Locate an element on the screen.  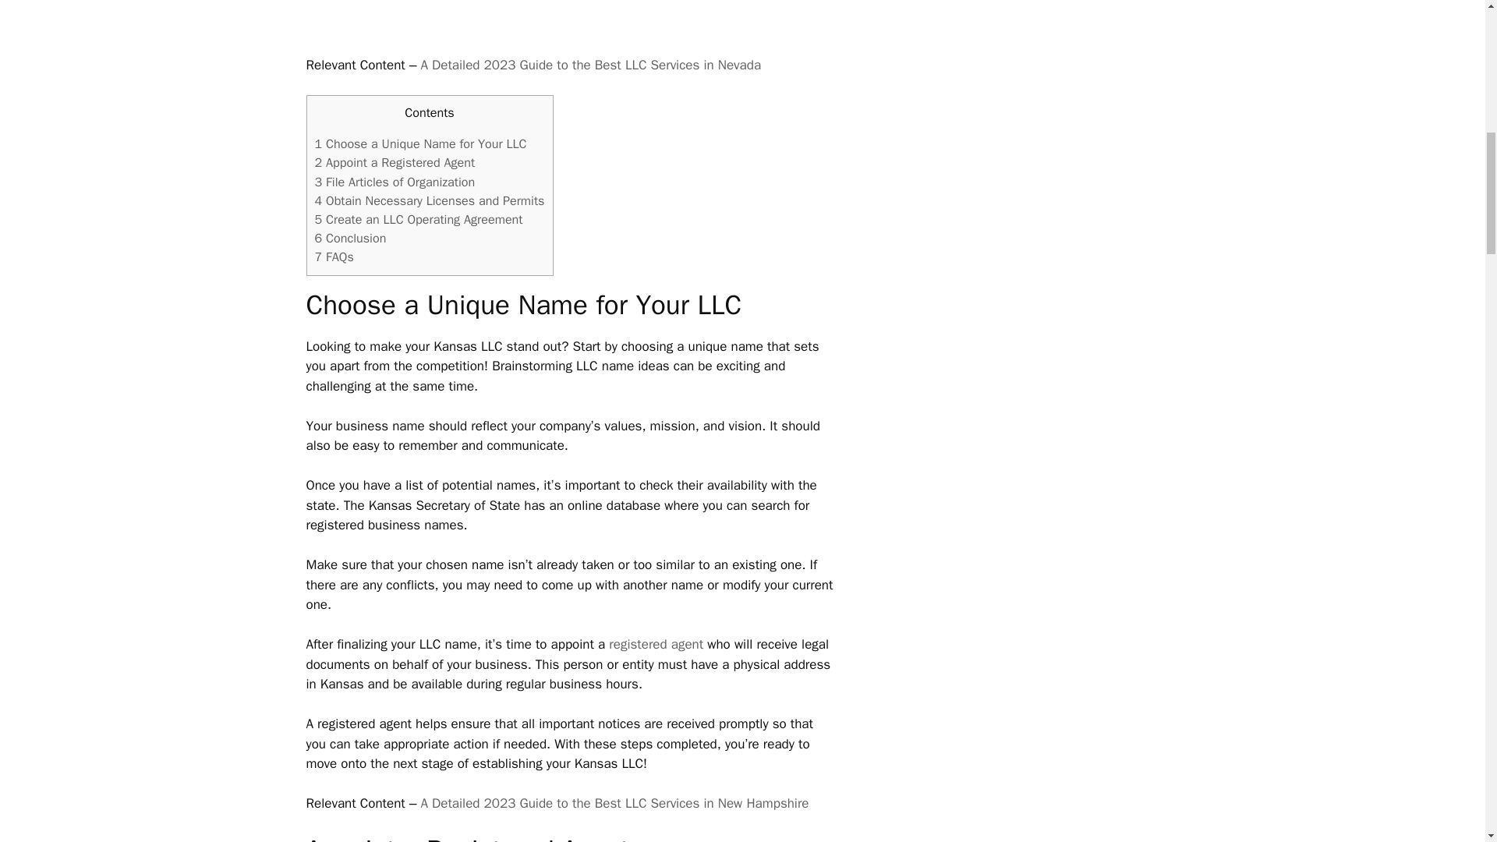
4 Obtain Necessary Licenses and Permits is located at coordinates (429, 200).